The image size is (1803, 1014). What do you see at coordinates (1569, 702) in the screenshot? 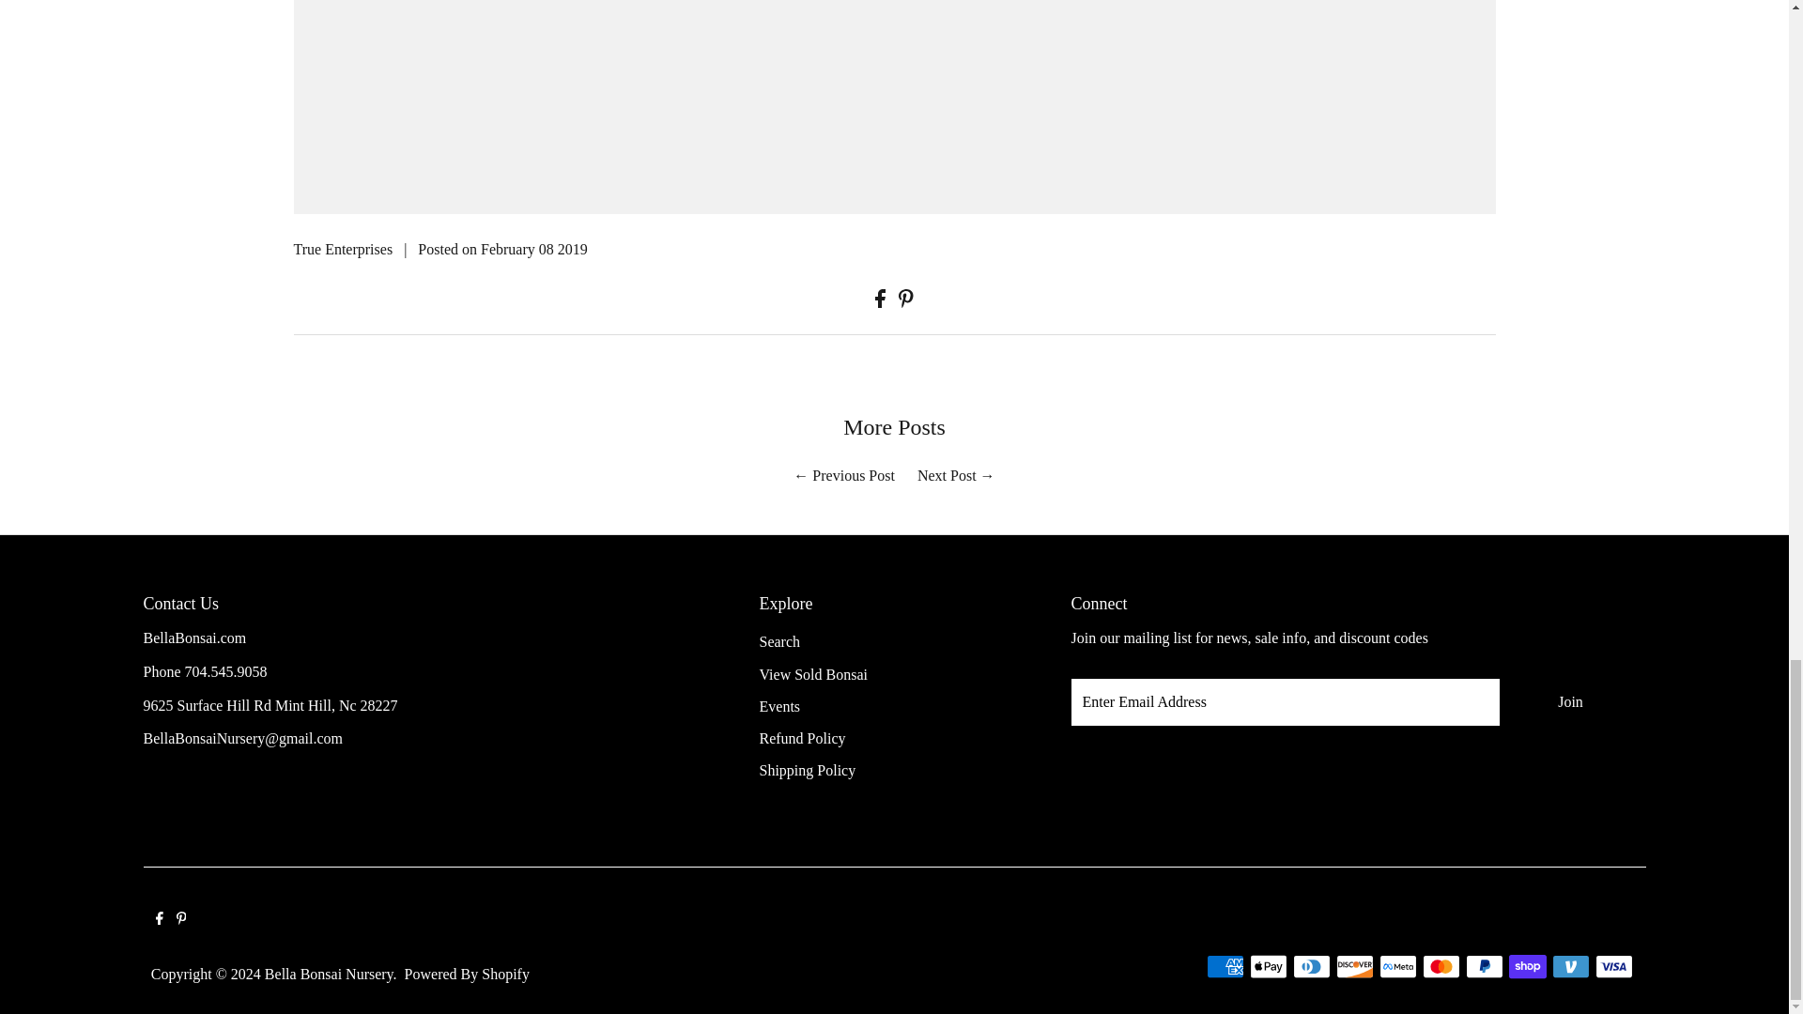
I see `Join` at bounding box center [1569, 702].